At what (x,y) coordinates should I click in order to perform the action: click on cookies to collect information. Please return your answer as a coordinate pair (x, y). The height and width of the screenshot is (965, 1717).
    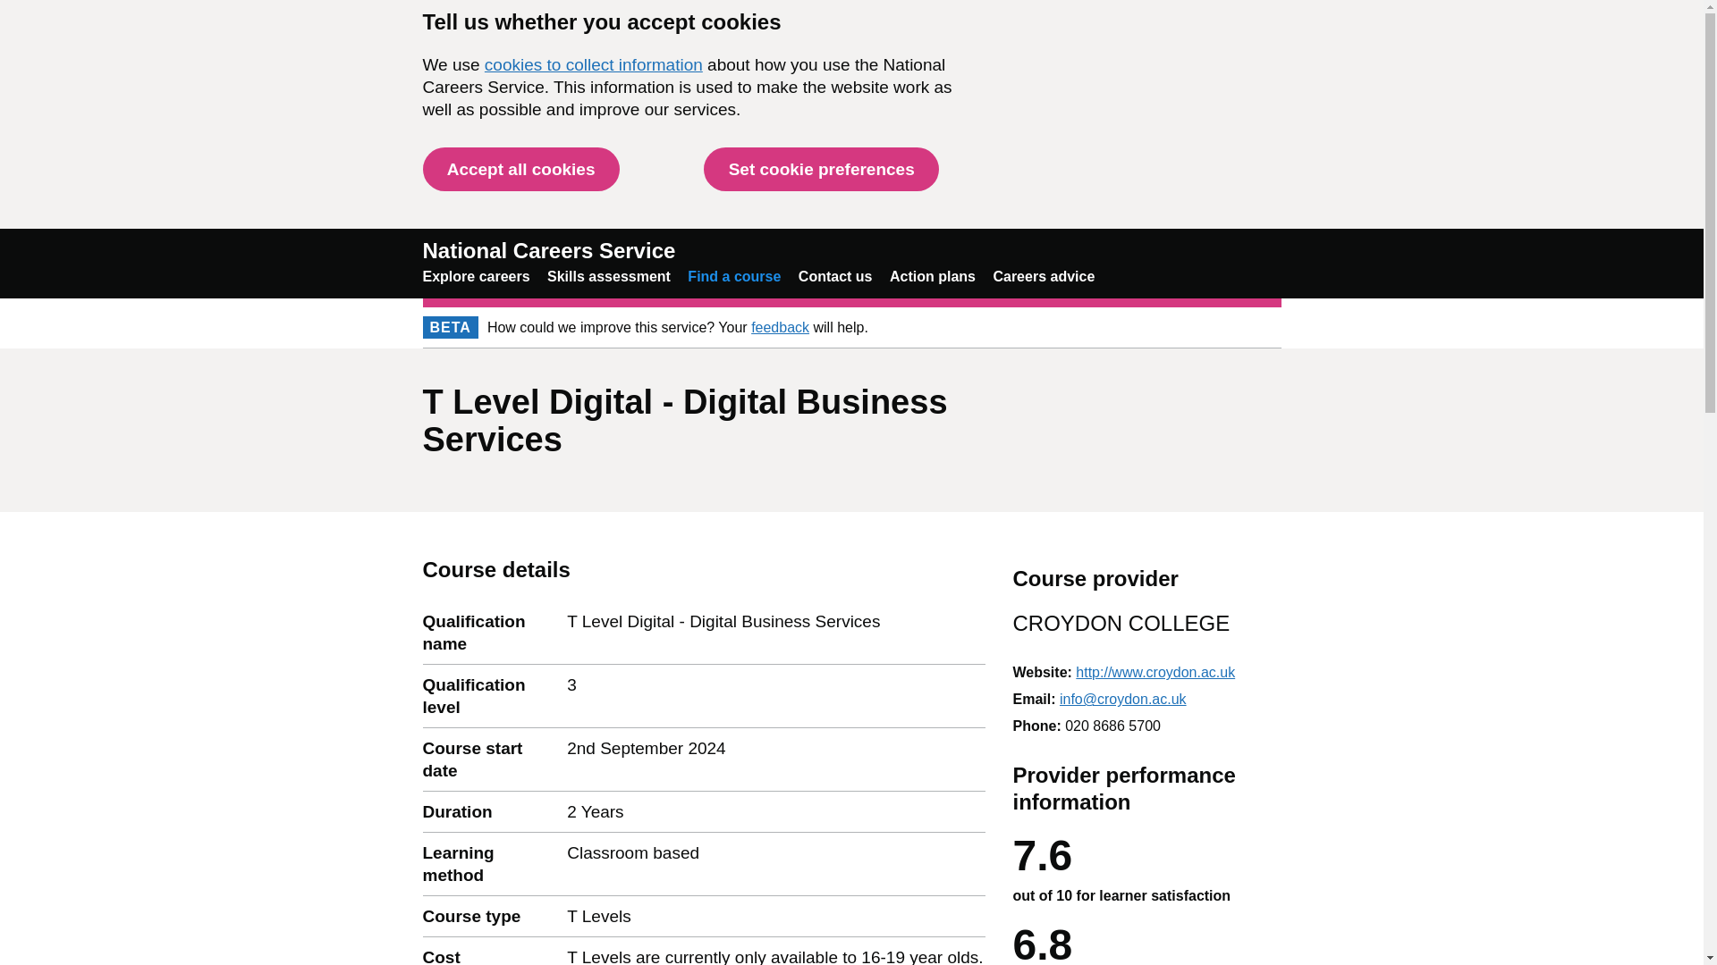
    Looking at the image, I should click on (593, 64).